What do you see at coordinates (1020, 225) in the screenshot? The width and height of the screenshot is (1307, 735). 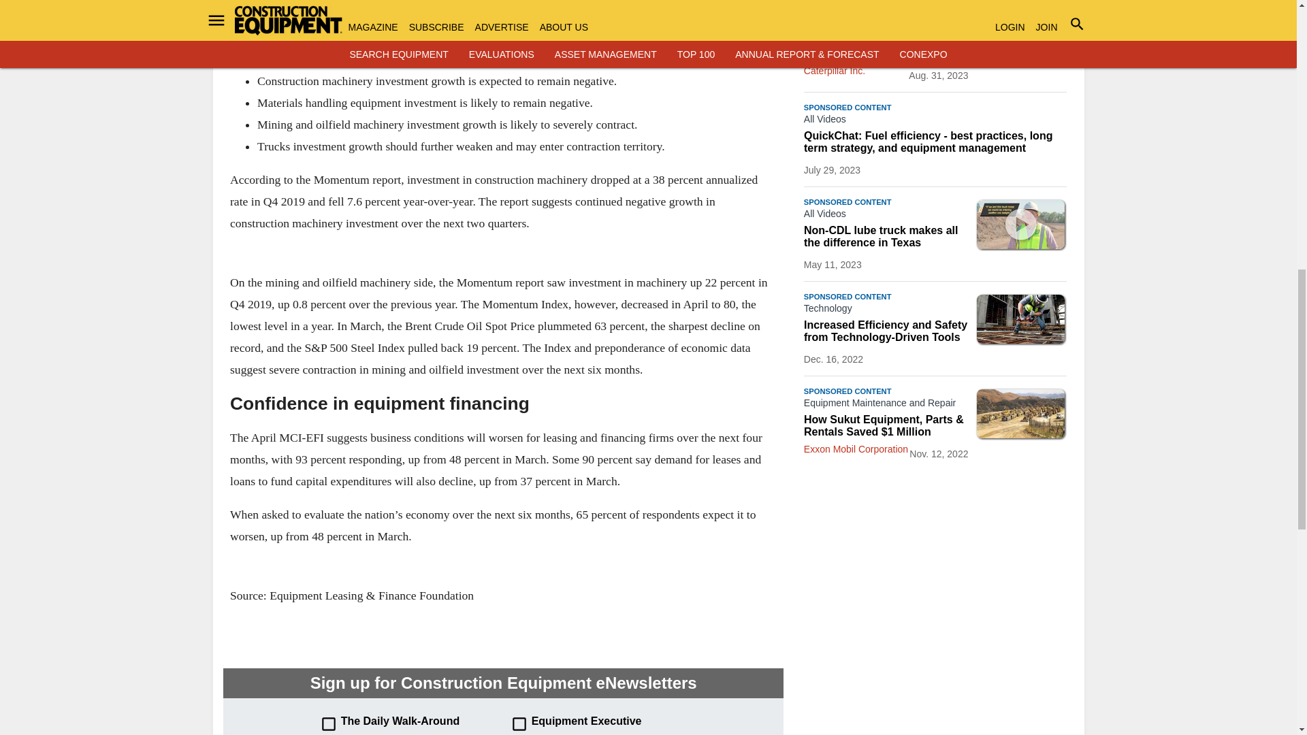 I see `Maxresdefault 64596fb4d704a` at bounding box center [1020, 225].